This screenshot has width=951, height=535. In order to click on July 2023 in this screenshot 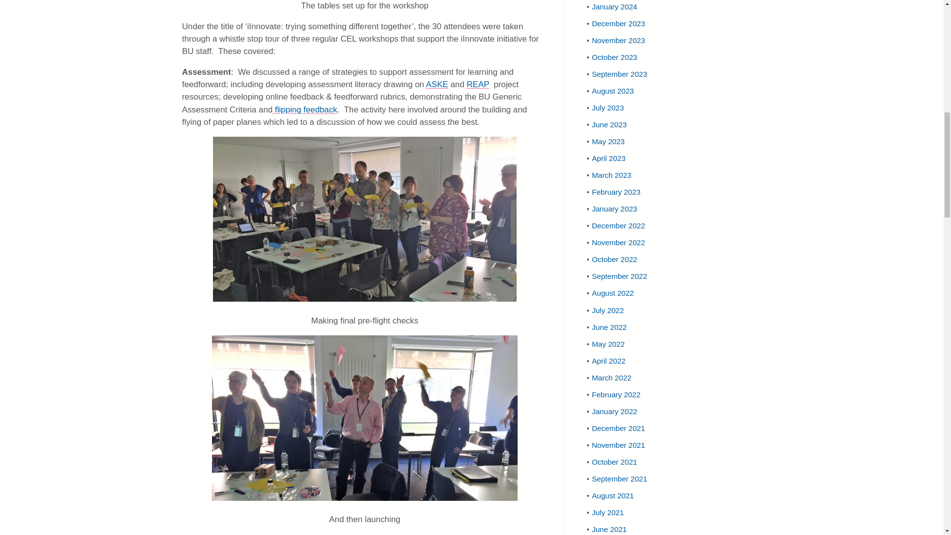, I will do `click(607, 107)`.